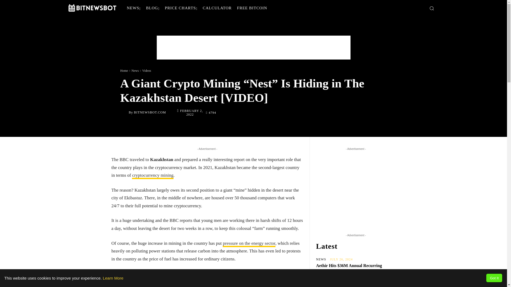 Image resolution: width=511 pixels, height=287 pixels. Describe the element at coordinates (181, 8) in the screenshot. I see `PRICE CHARTS` at that location.